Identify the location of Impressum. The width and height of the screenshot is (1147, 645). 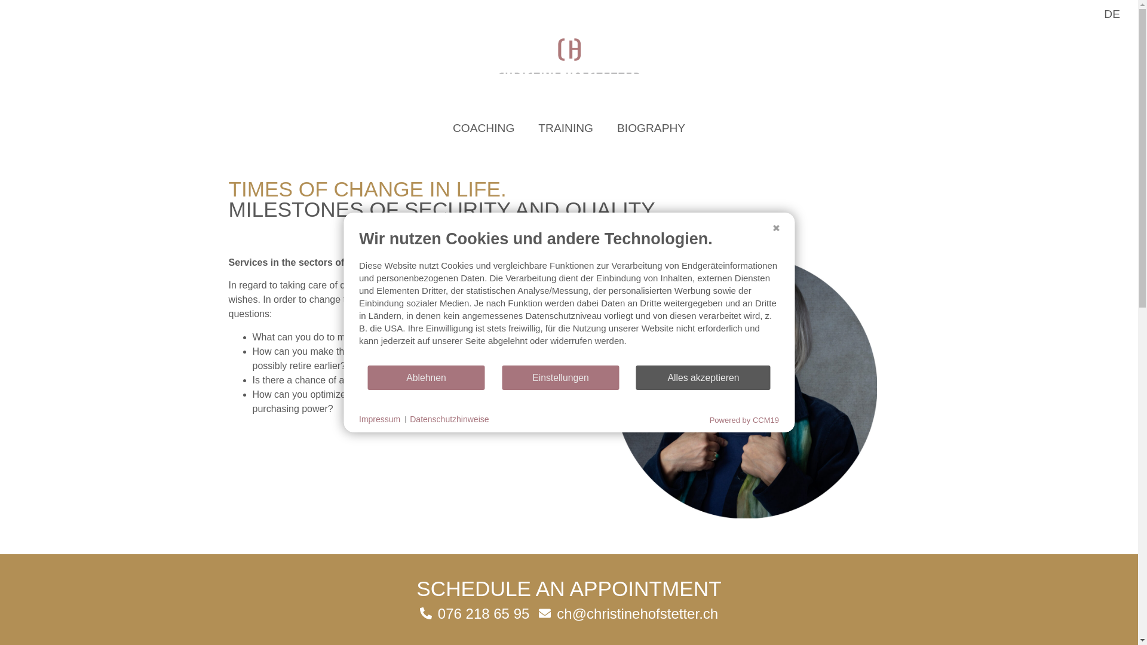
(379, 419).